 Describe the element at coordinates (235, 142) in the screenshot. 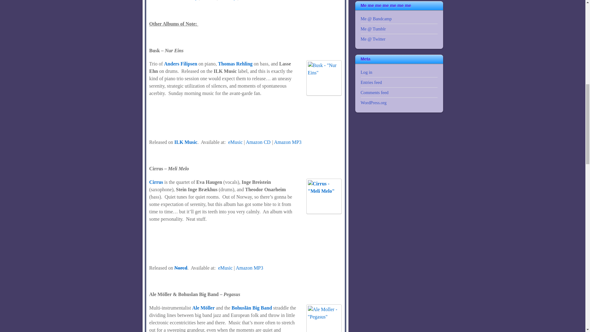

I see `eMusic` at that location.